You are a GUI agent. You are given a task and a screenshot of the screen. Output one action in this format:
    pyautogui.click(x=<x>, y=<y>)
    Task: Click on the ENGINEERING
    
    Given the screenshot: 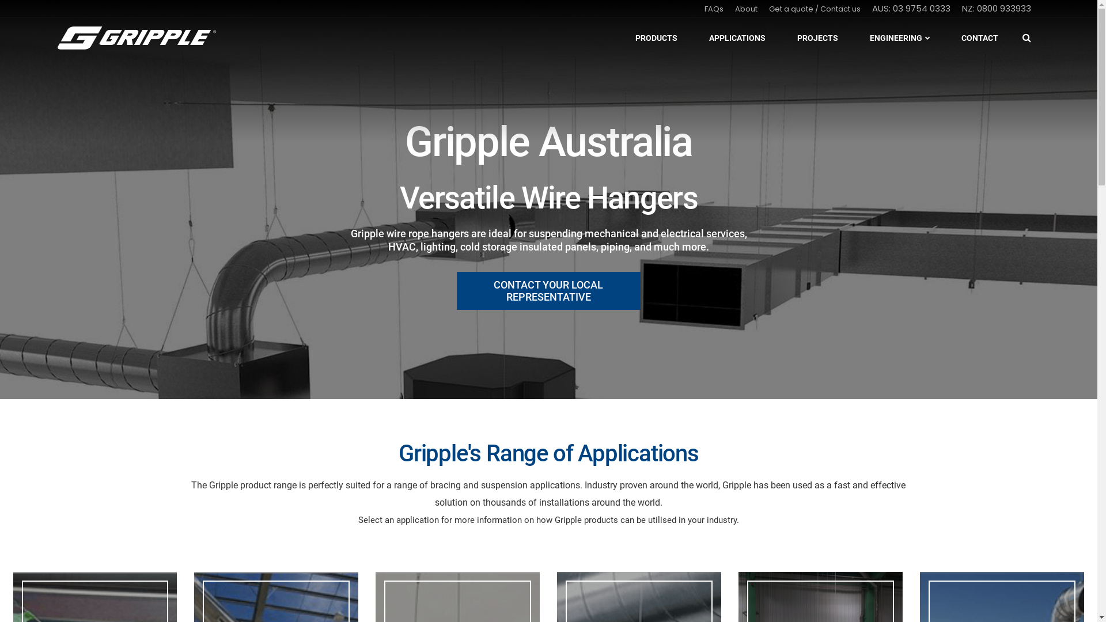 What is the action you would take?
    pyautogui.click(x=900, y=38)
    